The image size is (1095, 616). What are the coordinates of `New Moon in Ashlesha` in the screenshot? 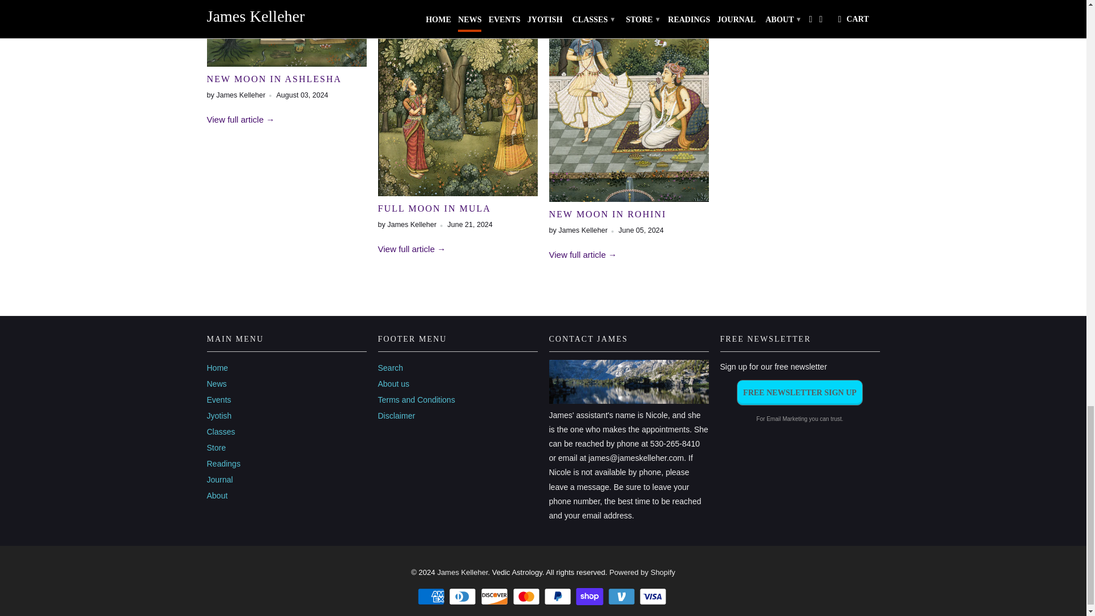 It's located at (286, 63).